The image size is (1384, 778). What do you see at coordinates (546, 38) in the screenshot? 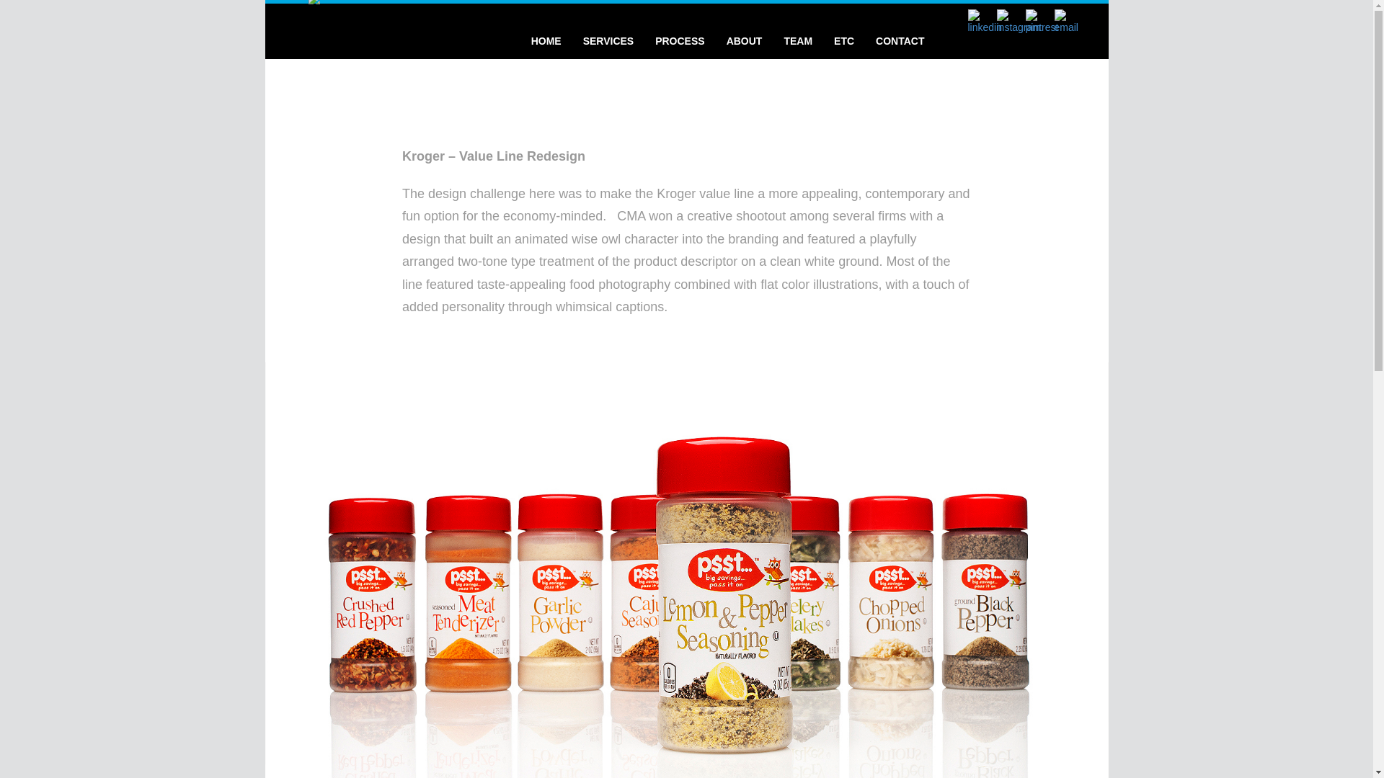
I see `HOME` at bounding box center [546, 38].